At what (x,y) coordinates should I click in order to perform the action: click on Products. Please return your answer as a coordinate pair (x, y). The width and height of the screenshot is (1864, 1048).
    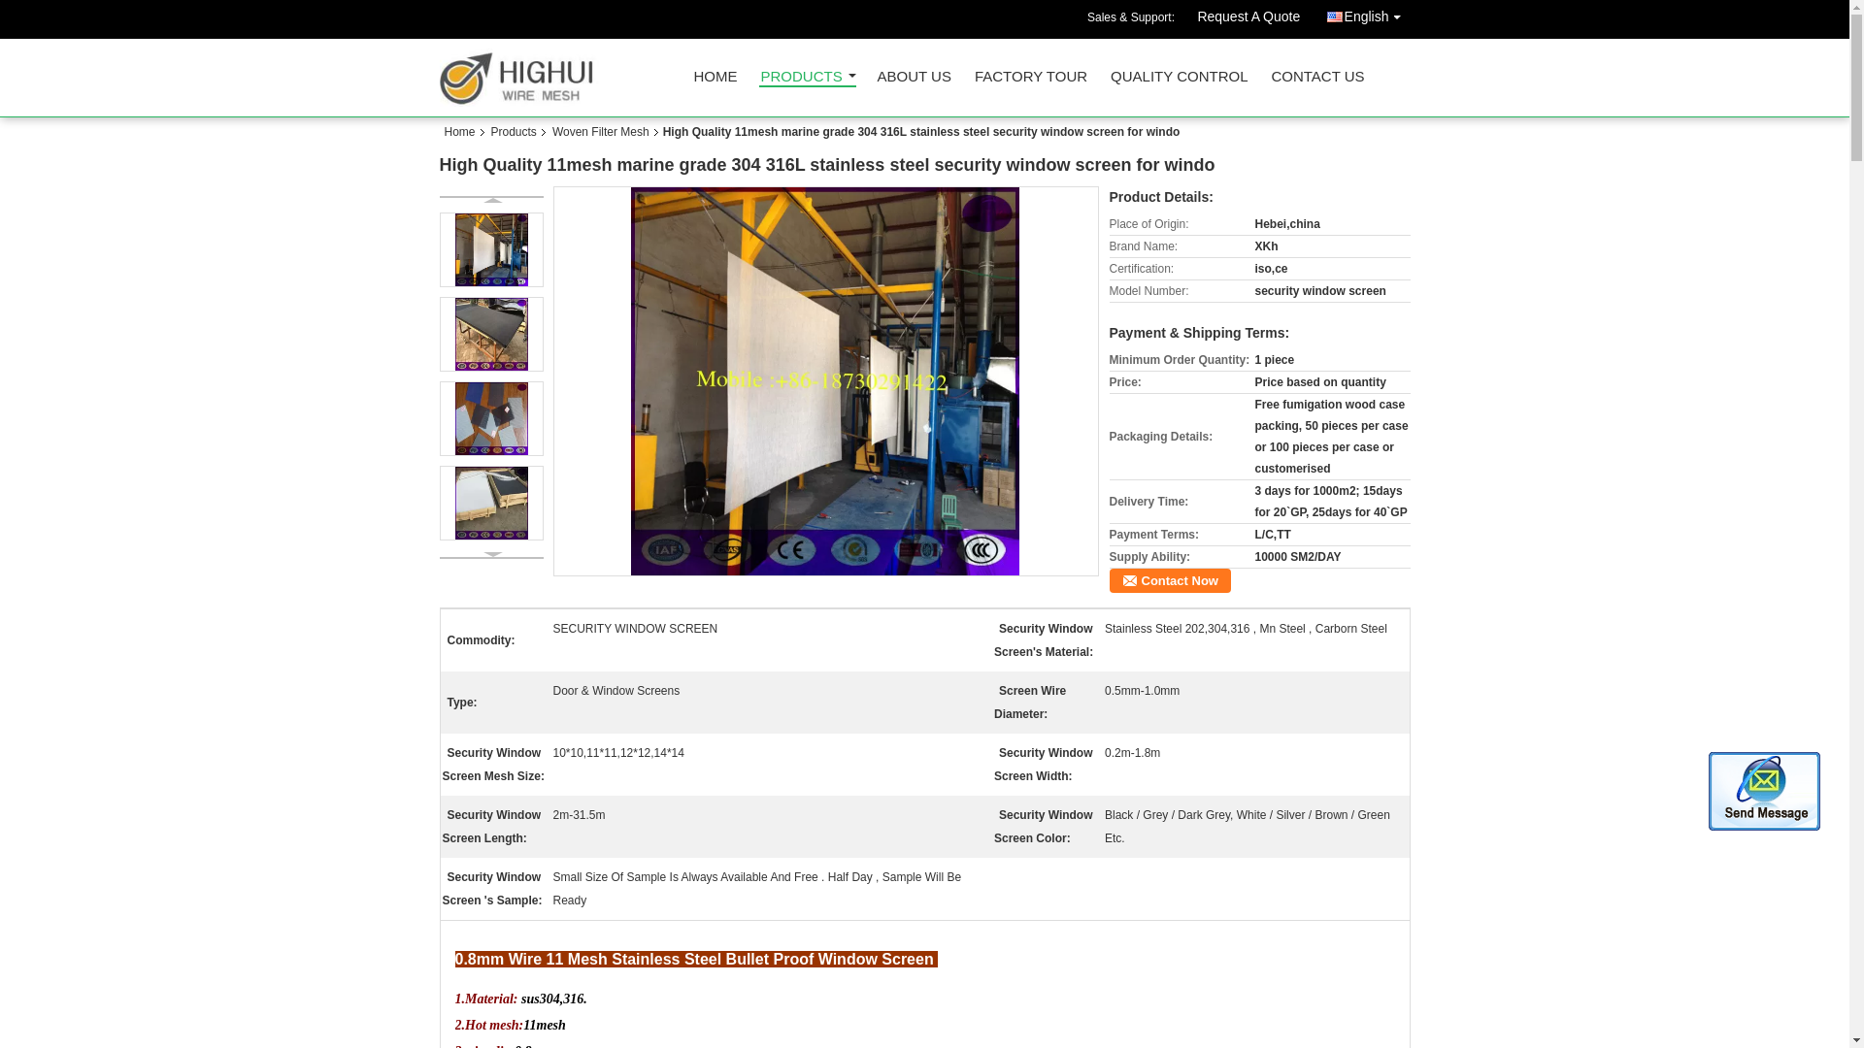
    Looking at the image, I should click on (513, 131).